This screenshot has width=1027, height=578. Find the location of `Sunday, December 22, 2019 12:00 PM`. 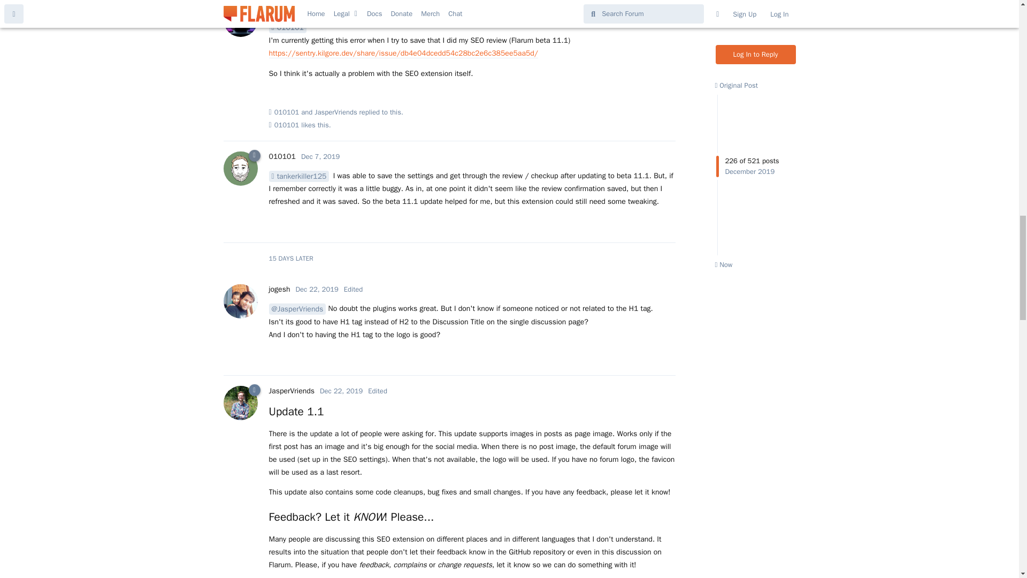

Sunday, December 22, 2019 12:00 PM is located at coordinates (317, 289).